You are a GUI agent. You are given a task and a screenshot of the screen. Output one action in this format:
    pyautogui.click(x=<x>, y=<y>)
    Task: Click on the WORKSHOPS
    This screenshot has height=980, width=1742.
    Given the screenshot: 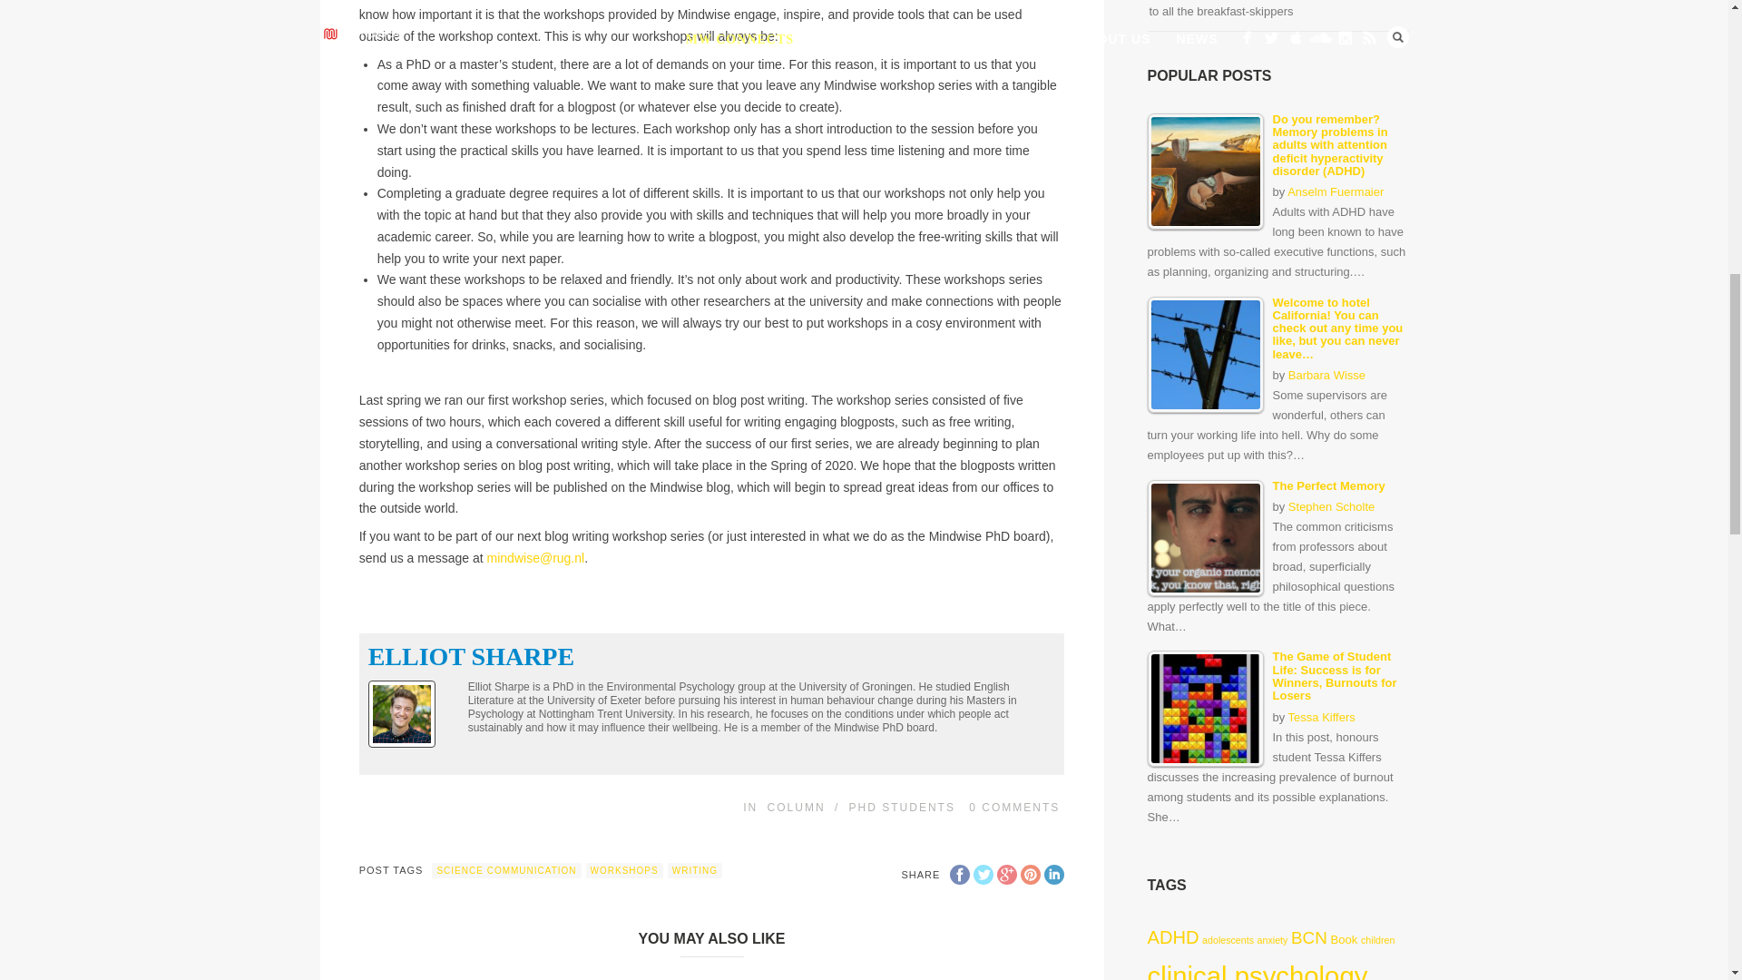 What is the action you would take?
    pyautogui.click(x=624, y=870)
    